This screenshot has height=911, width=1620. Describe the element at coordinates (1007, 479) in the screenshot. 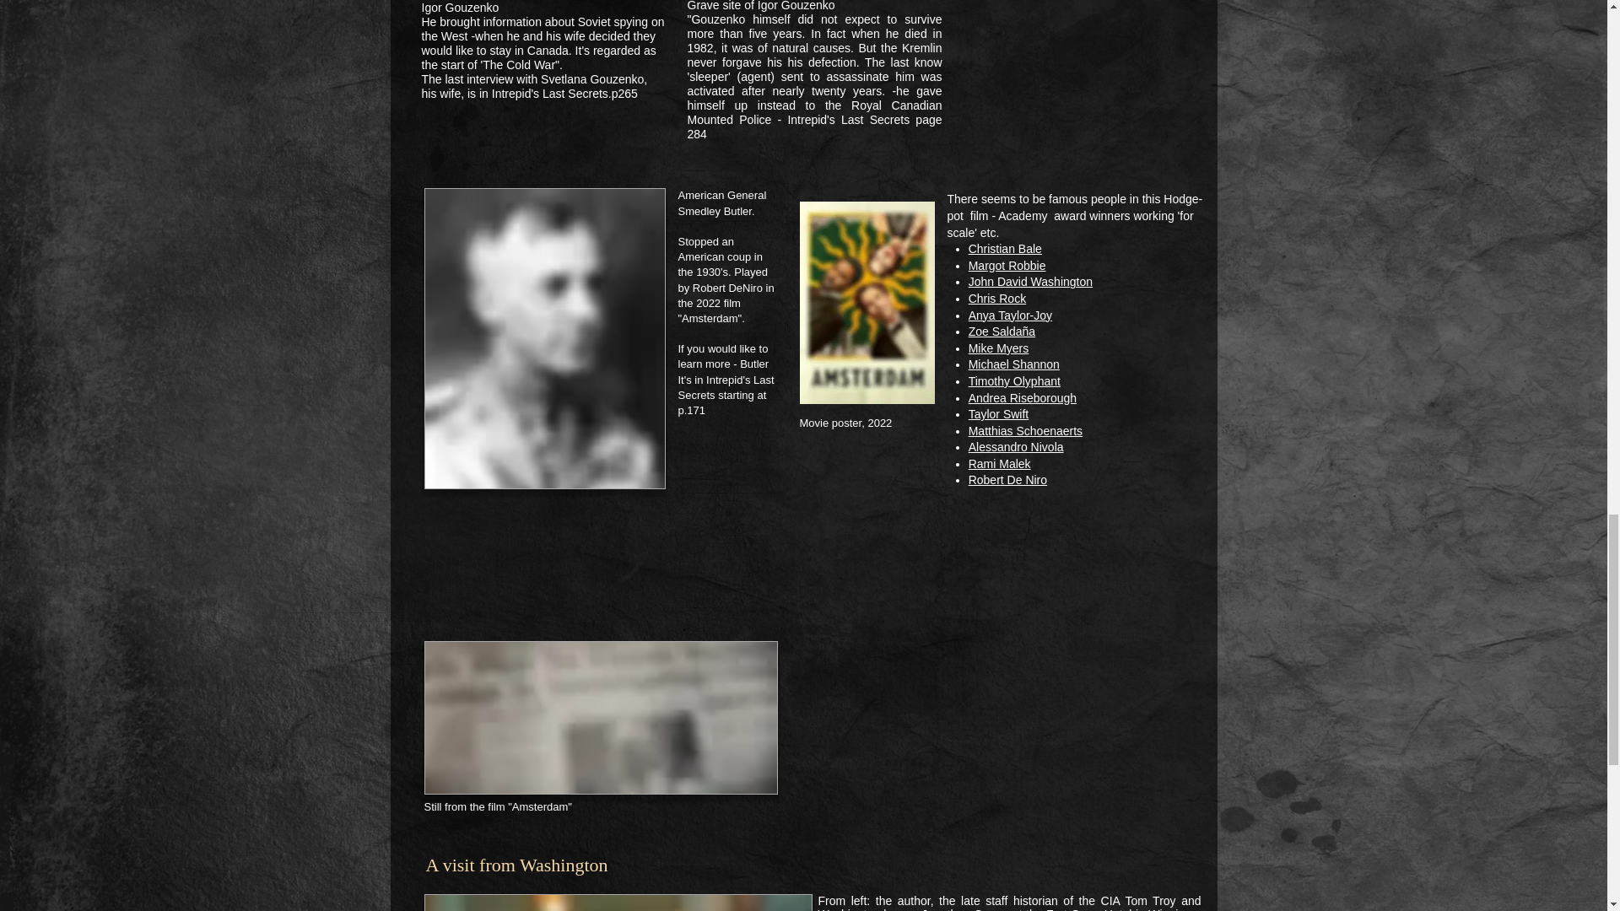

I see `Robert De Niro` at that location.